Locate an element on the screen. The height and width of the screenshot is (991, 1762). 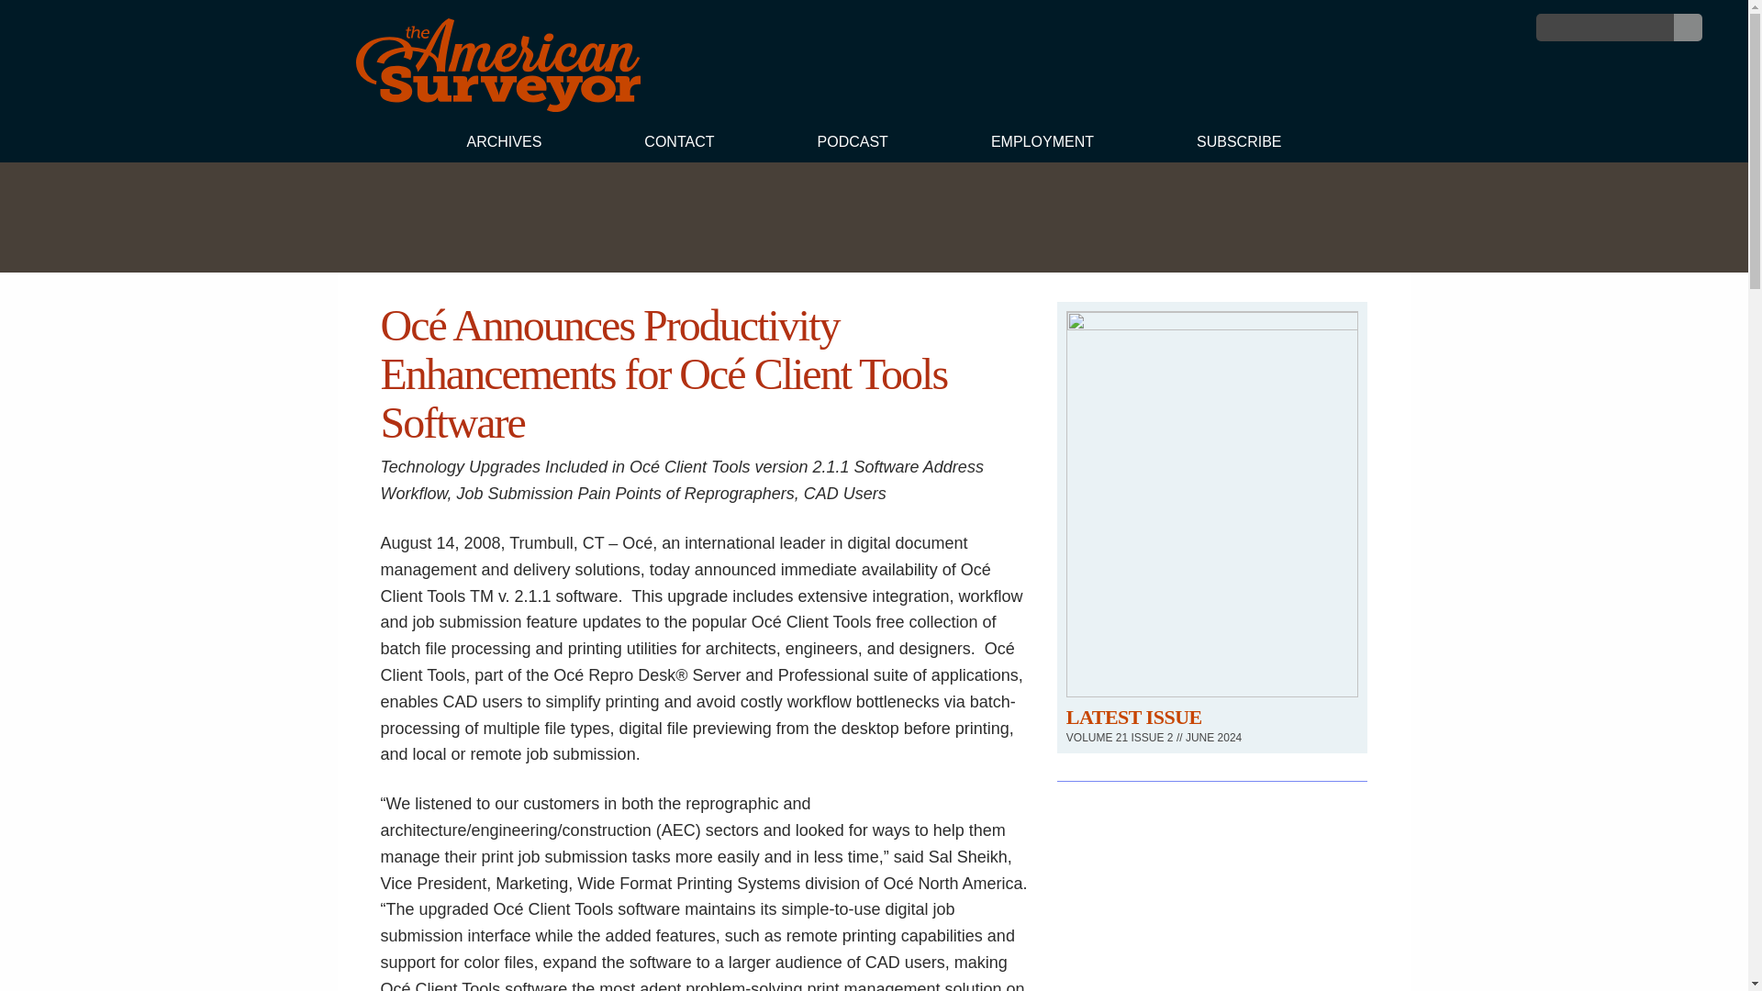
The American Surveyor is located at coordinates (497, 65).